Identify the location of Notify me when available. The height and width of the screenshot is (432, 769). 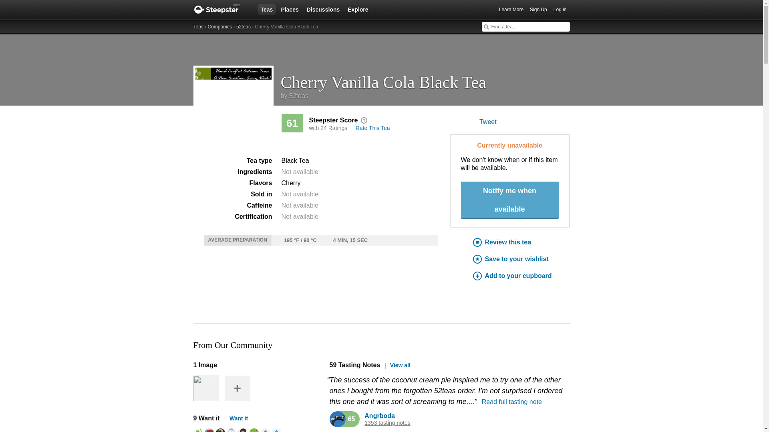
(509, 200).